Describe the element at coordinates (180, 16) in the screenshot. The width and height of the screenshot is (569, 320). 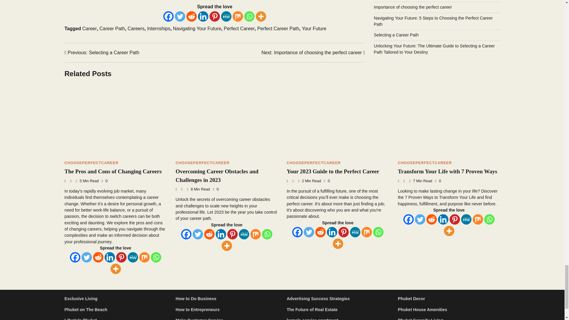
I see `Twitter` at that location.